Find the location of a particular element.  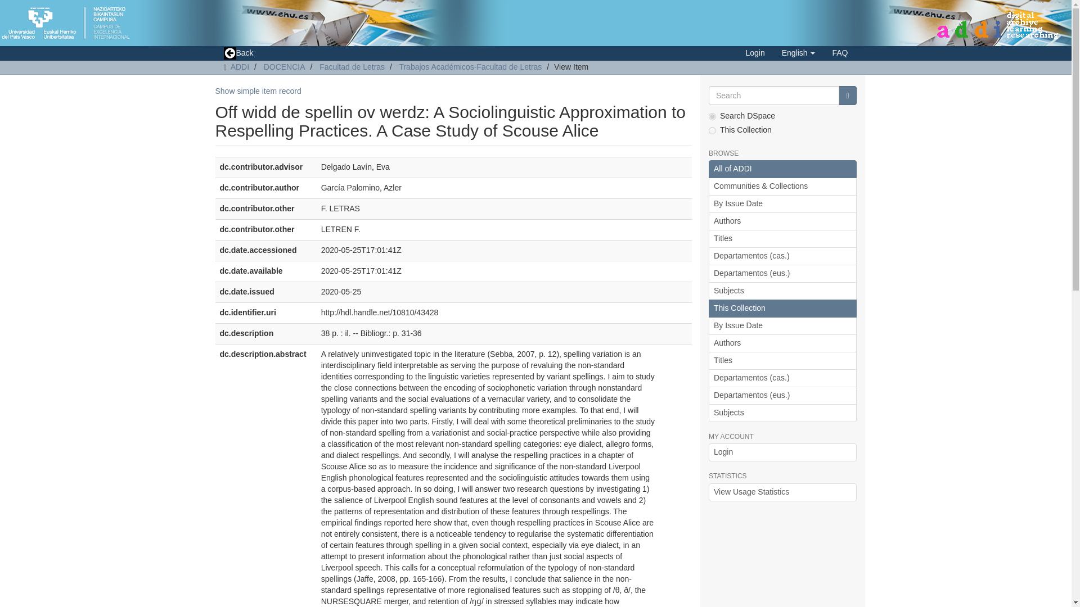

FAQ is located at coordinates (839, 53).